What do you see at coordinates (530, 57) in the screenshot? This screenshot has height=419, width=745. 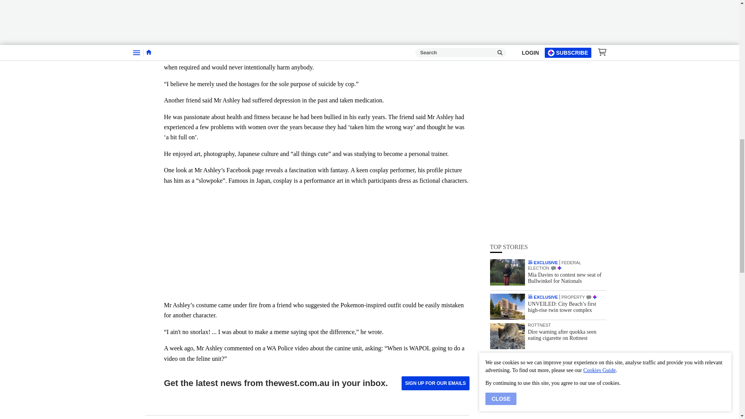 I see `THE WEST AUSTRALIAN` at bounding box center [530, 57].